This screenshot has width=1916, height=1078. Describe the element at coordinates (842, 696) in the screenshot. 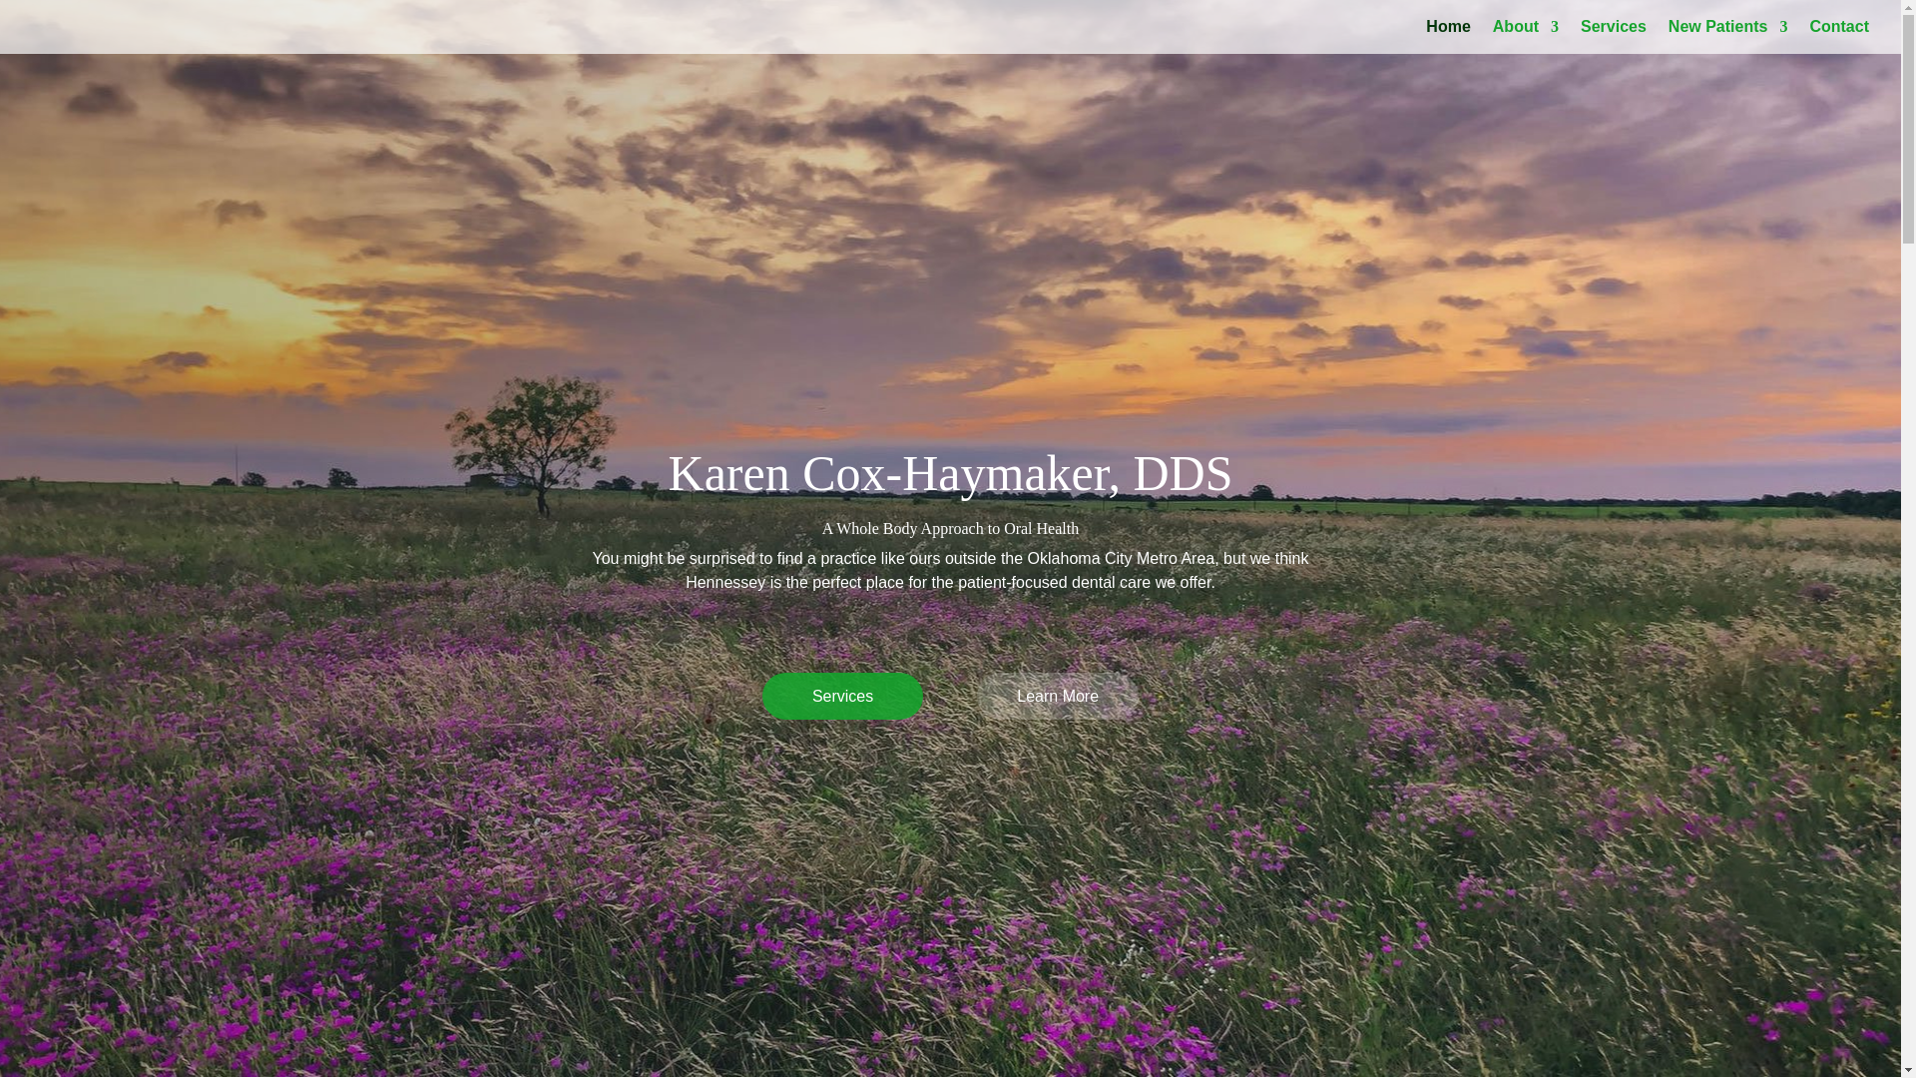

I see `Services` at that location.